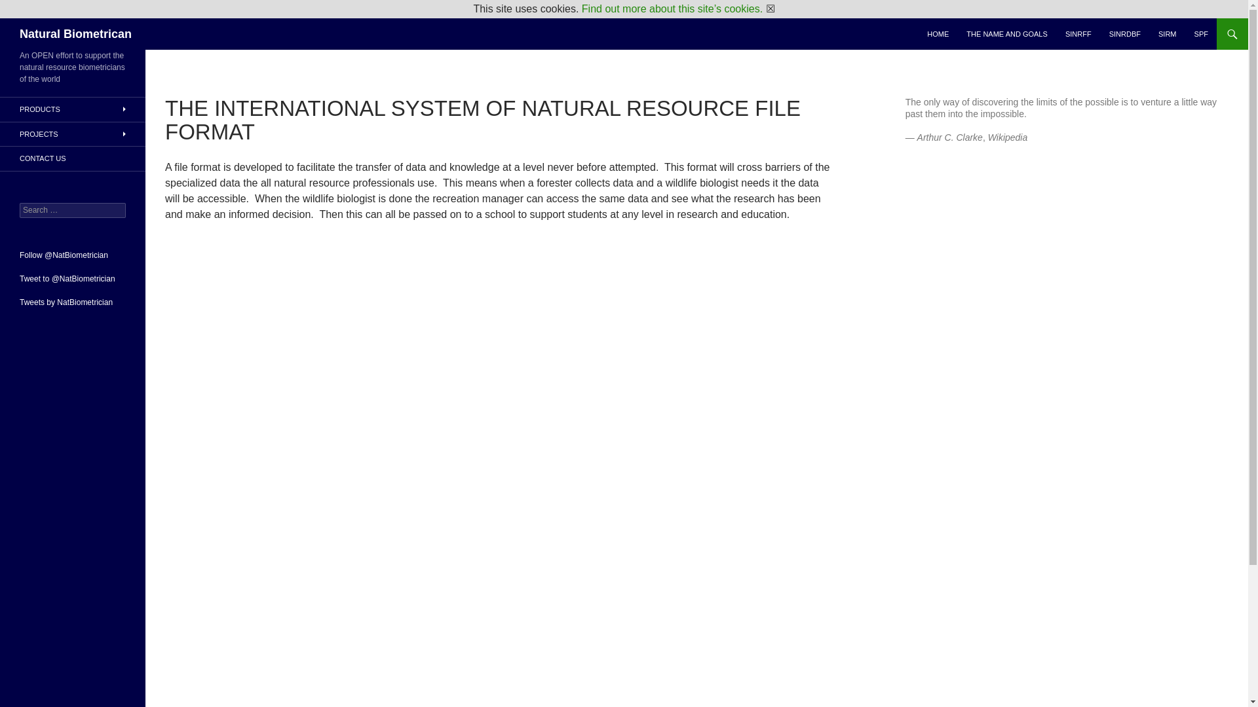  Describe the element at coordinates (26, 7) in the screenshot. I see `Search` at that location.